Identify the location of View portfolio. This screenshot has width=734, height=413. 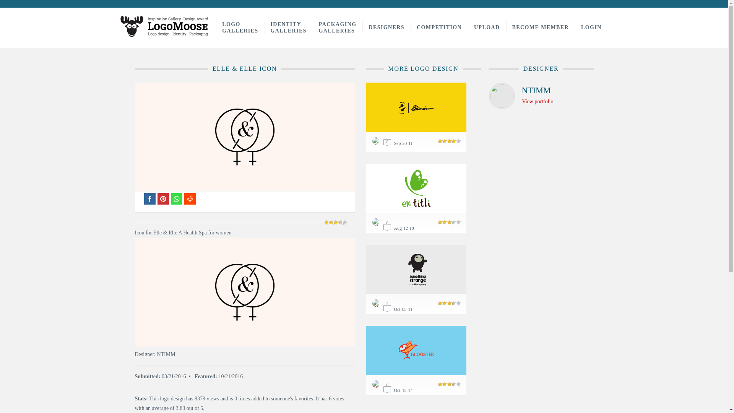
(386, 28).